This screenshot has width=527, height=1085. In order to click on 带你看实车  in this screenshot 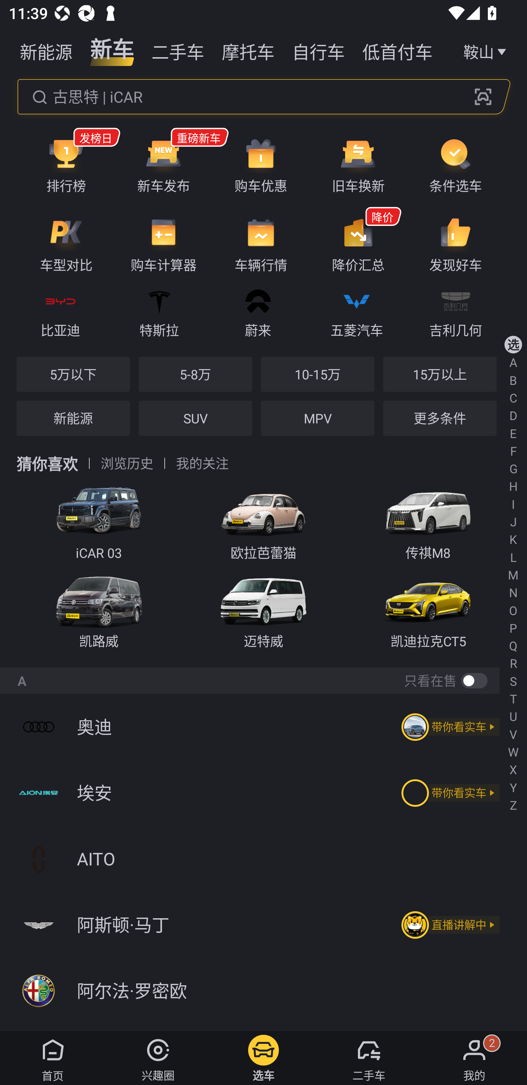, I will do `click(448, 727)`.